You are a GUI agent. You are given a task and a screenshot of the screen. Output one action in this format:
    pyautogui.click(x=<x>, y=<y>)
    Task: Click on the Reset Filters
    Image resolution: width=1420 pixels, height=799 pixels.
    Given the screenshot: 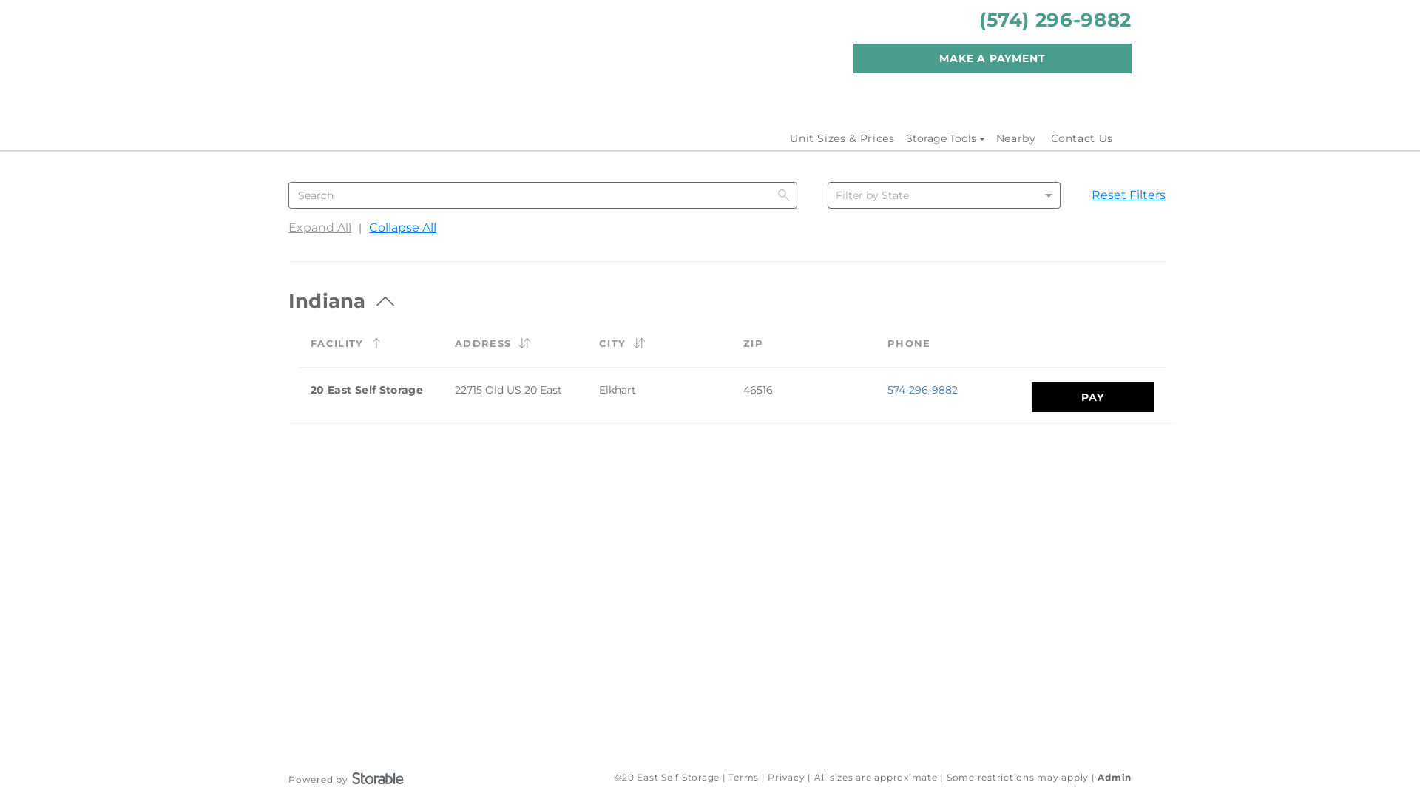 What is the action you would take?
    pyautogui.click(x=1129, y=195)
    